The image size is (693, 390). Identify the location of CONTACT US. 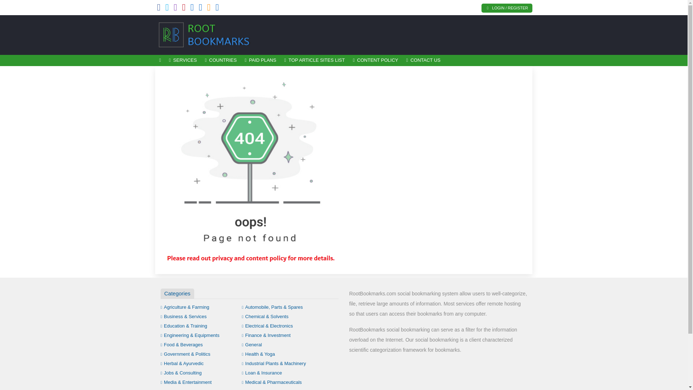
(423, 60).